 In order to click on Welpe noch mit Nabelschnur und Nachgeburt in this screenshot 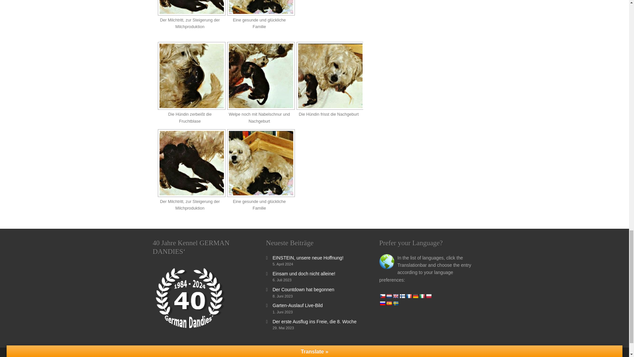, I will do `click(259, 76)`.